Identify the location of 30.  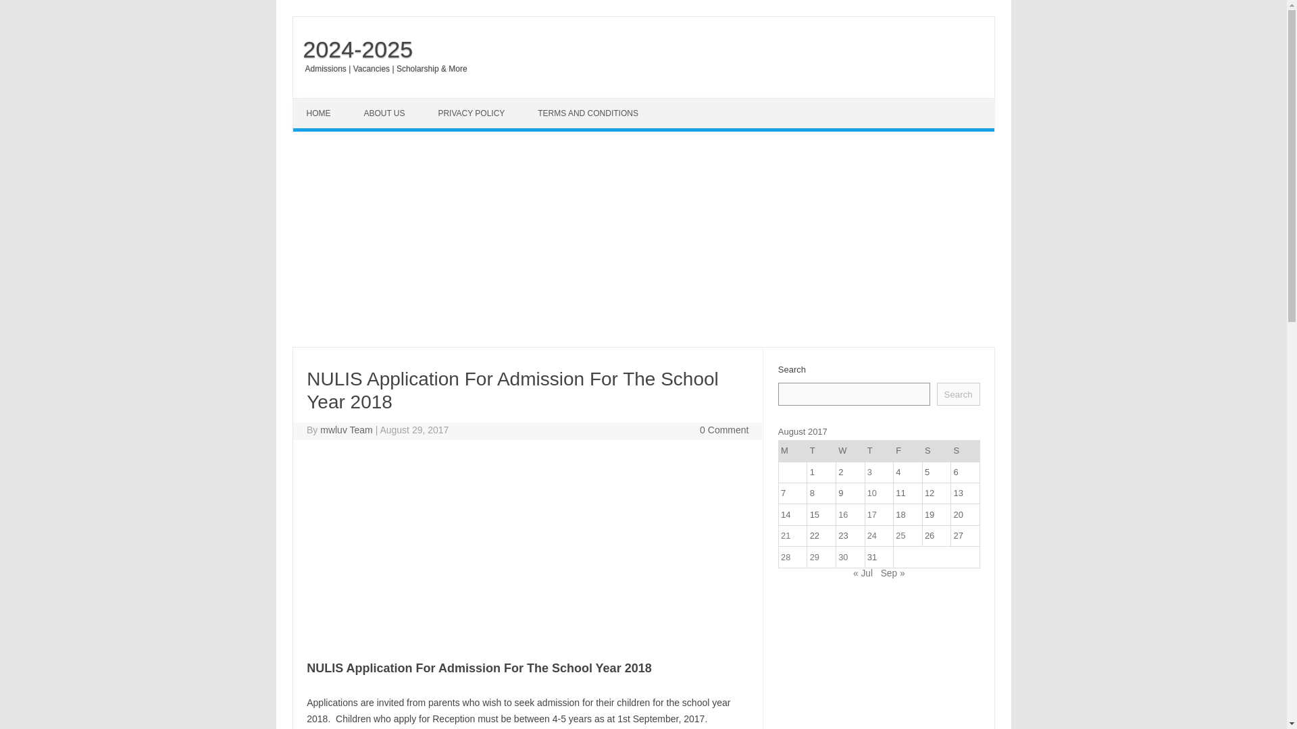
(843, 556).